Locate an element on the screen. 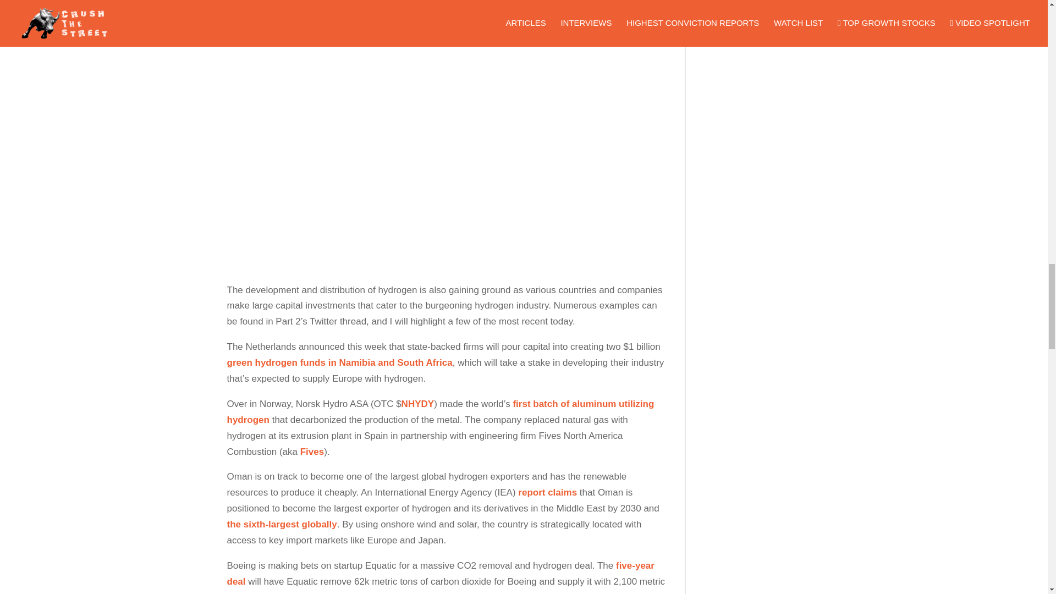 This screenshot has height=594, width=1056. the sixth-largest globally is located at coordinates (282, 524).